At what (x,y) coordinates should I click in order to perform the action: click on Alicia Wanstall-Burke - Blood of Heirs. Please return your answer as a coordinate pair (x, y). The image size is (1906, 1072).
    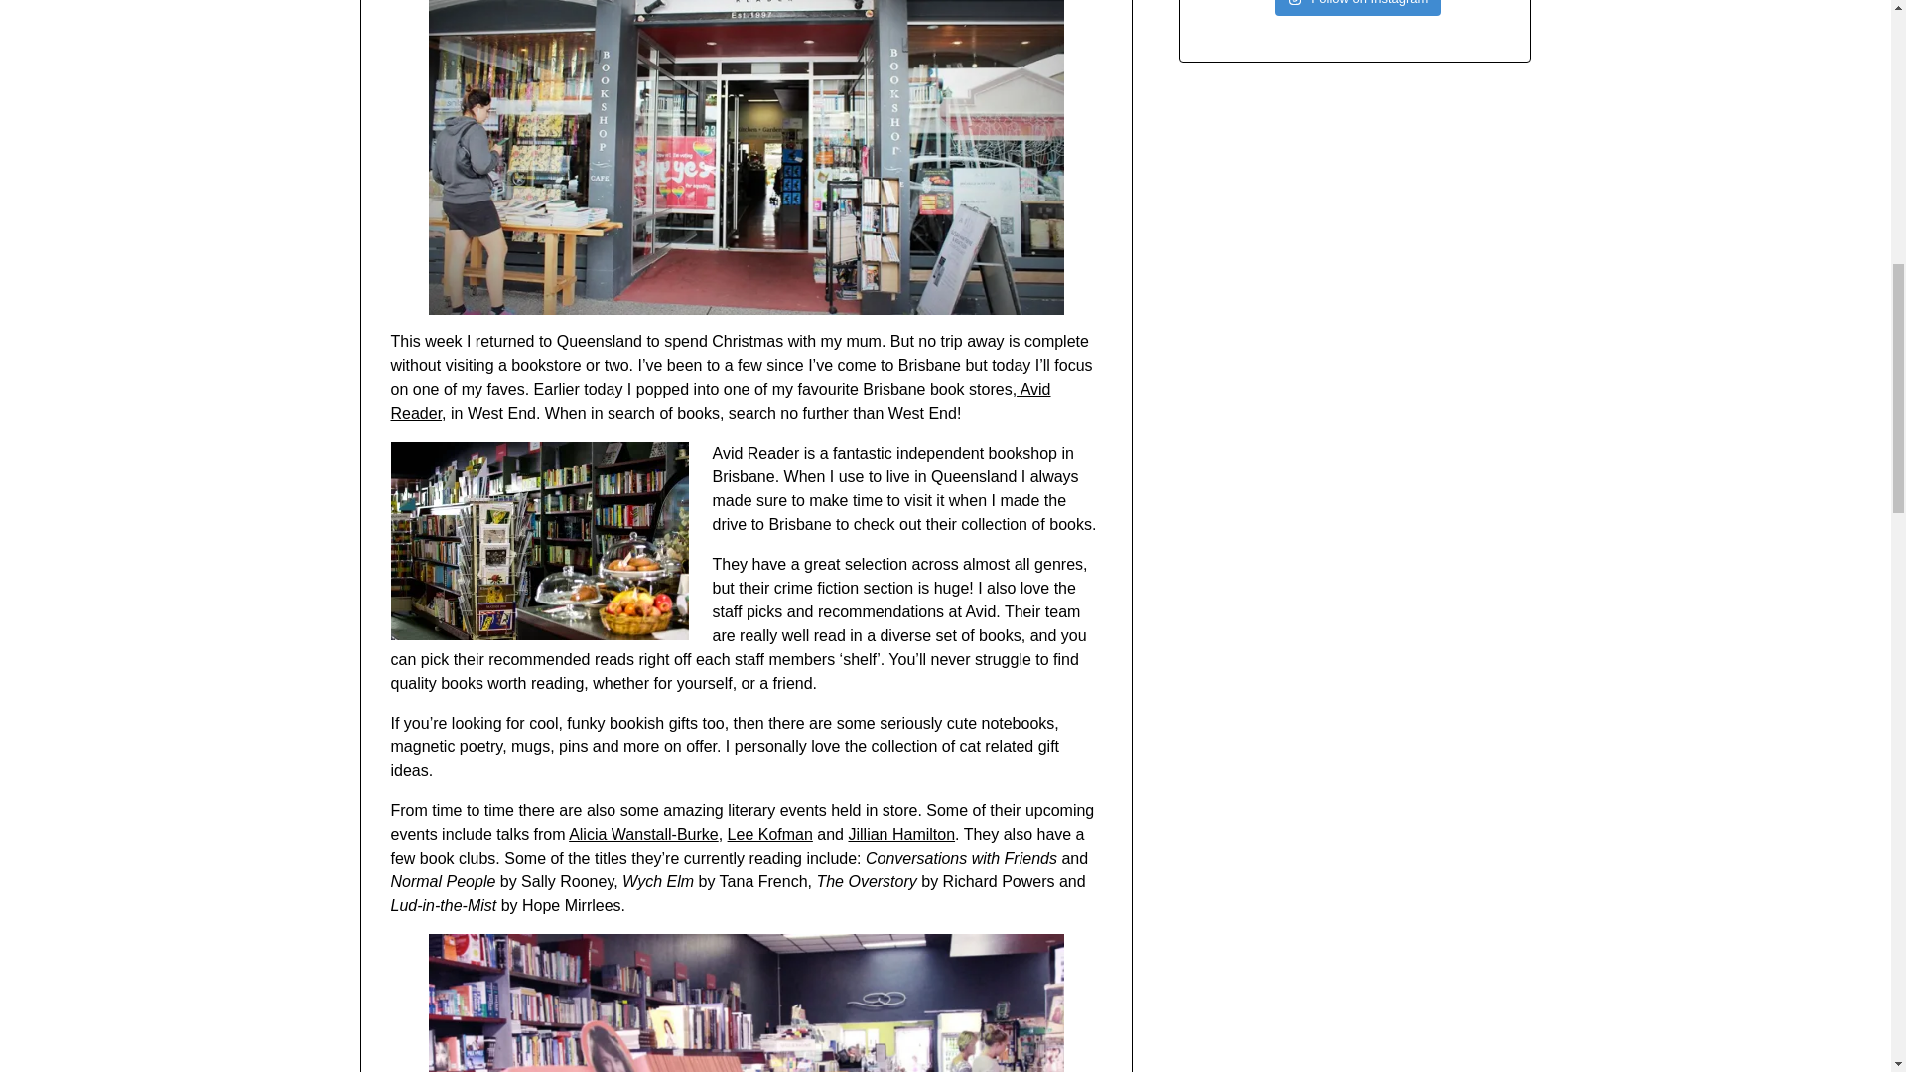
    Looking at the image, I should click on (643, 834).